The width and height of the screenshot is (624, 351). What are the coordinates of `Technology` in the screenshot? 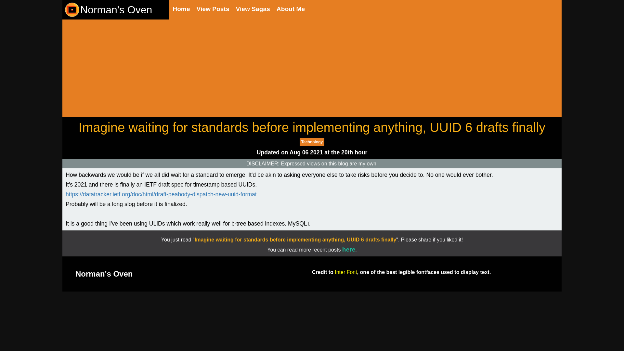 It's located at (312, 142).